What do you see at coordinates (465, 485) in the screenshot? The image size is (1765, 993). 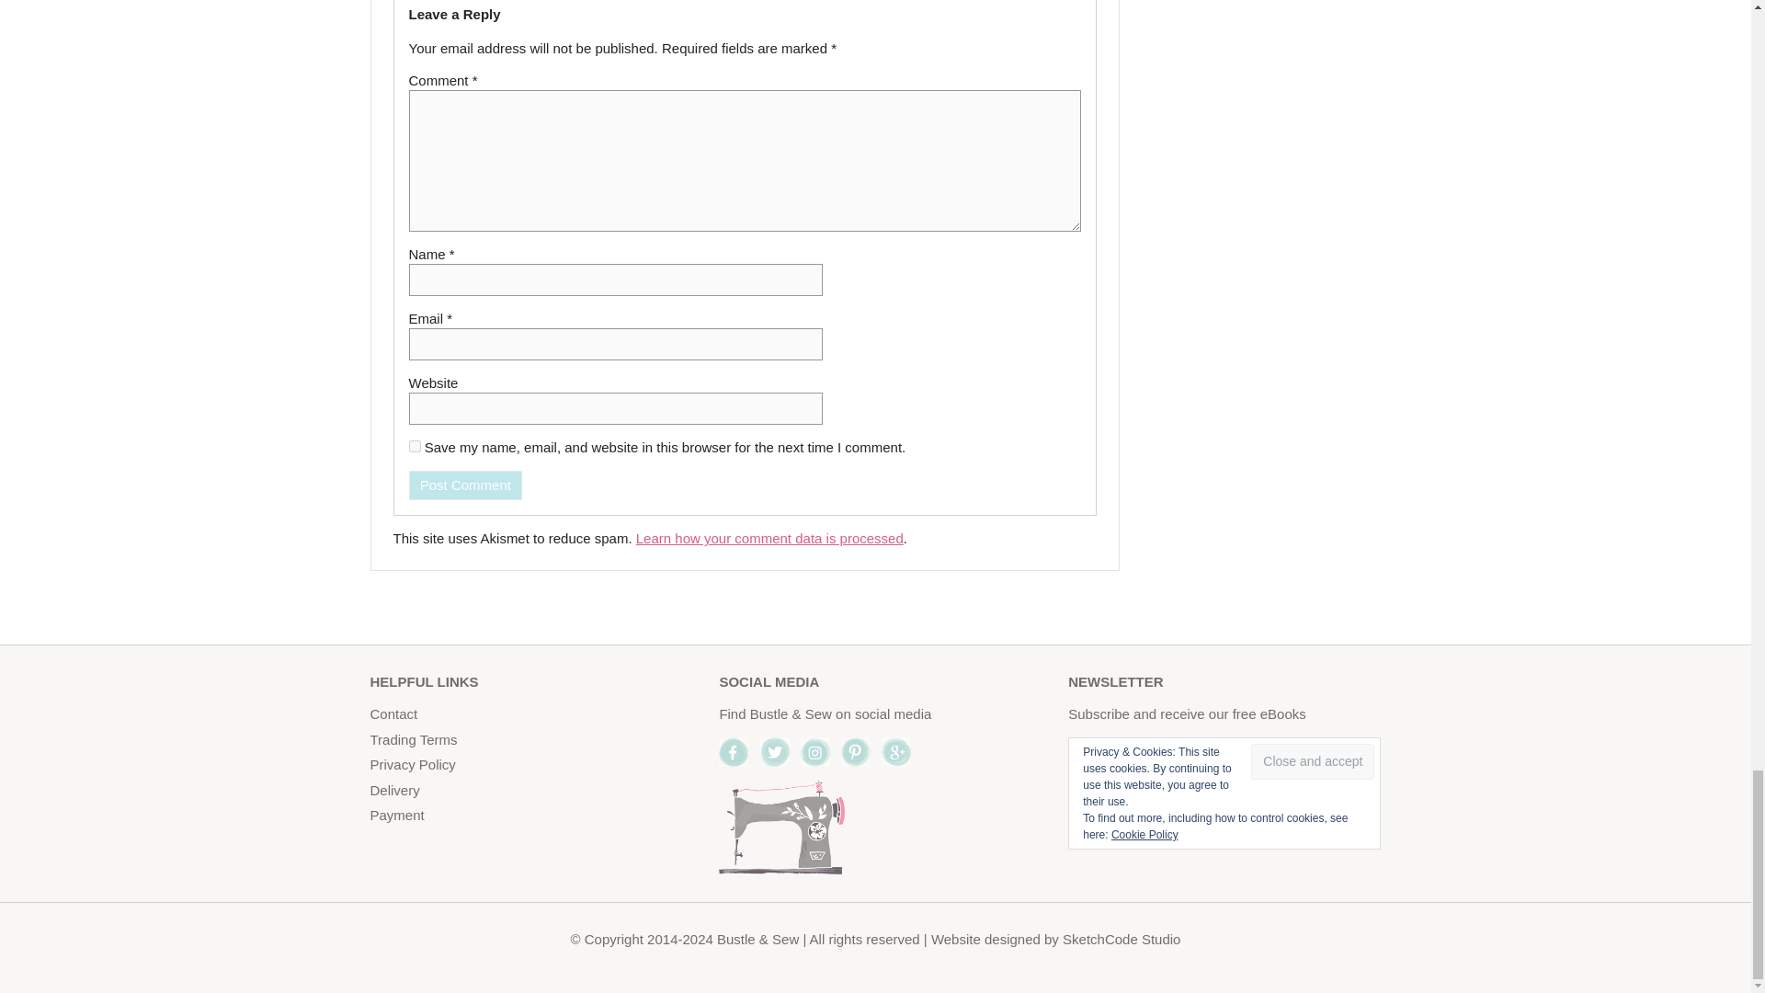 I see `Post Comment` at bounding box center [465, 485].